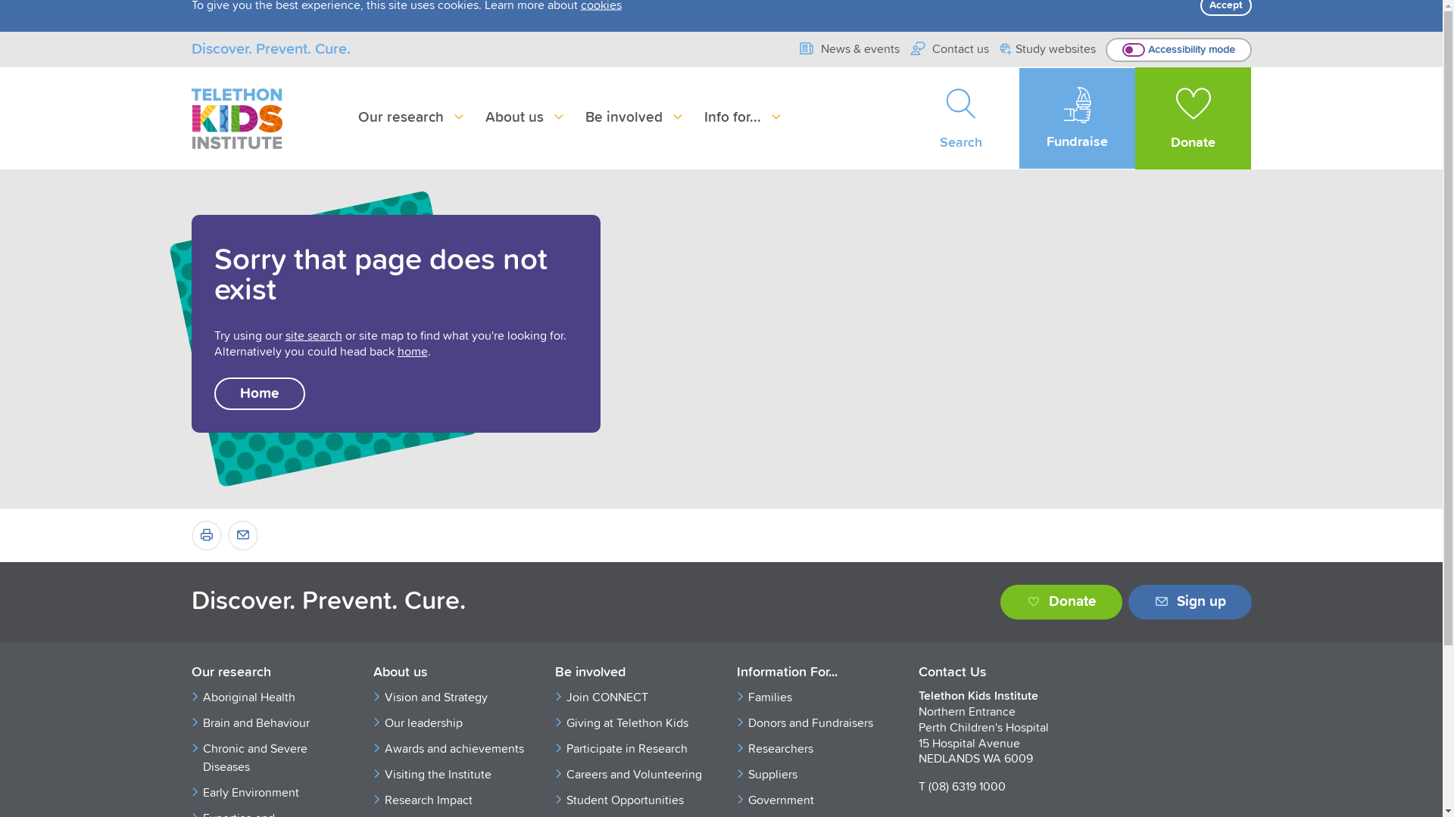 The image size is (1454, 817). What do you see at coordinates (412, 118) in the screenshot?
I see `Our research` at bounding box center [412, 118].